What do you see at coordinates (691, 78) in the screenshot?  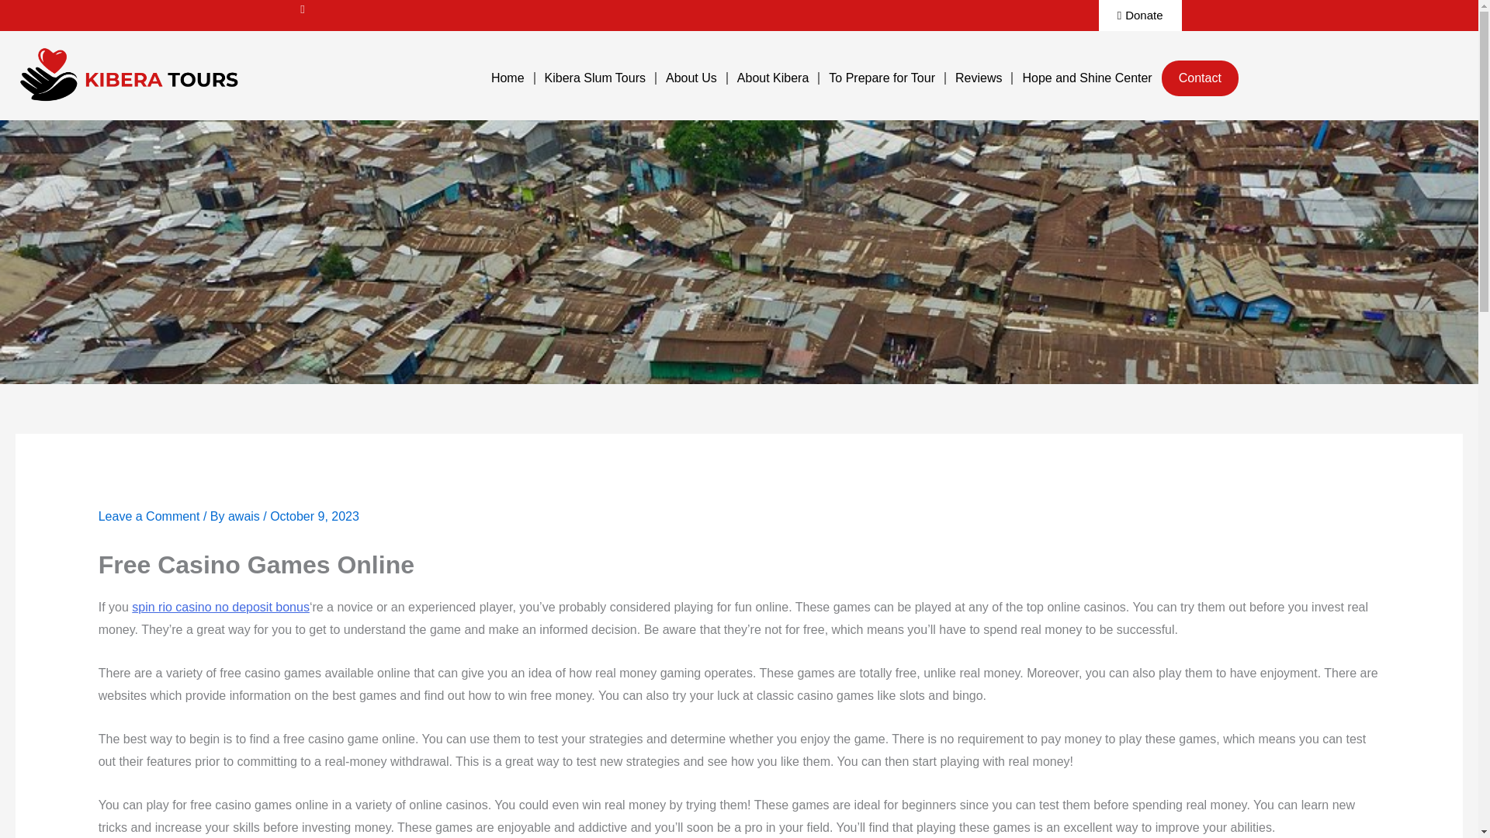 I see `About Us` at bounding box center [691, 78].